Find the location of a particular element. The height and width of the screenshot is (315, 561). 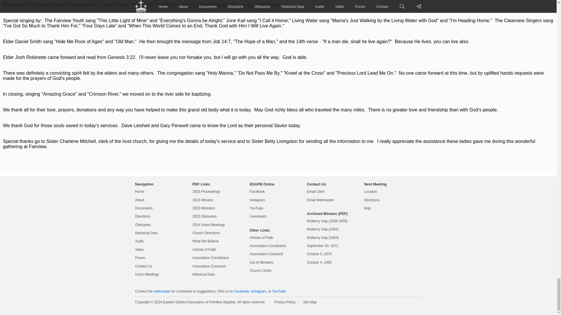

Forum is located at coordinates (140, 258).